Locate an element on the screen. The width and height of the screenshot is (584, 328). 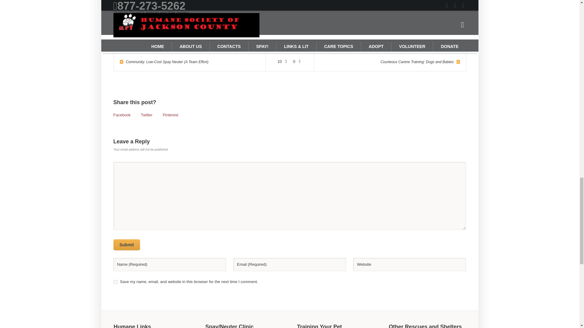
Facebook is located at coordinates (122, 115).